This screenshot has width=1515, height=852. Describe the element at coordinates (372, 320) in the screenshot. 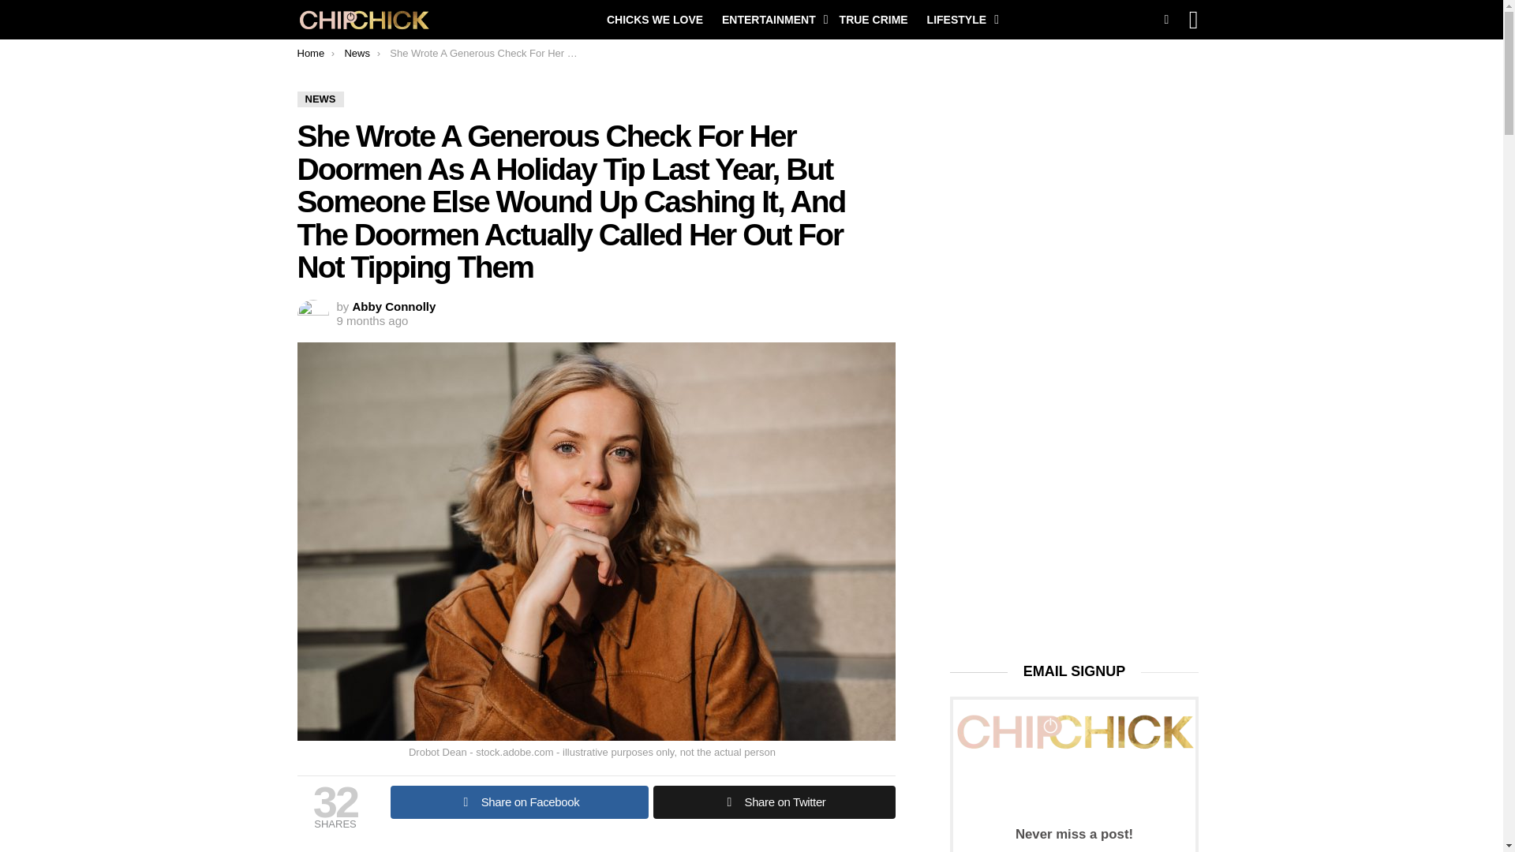

I see `December 6, 2023, 7:00 am` at that location.